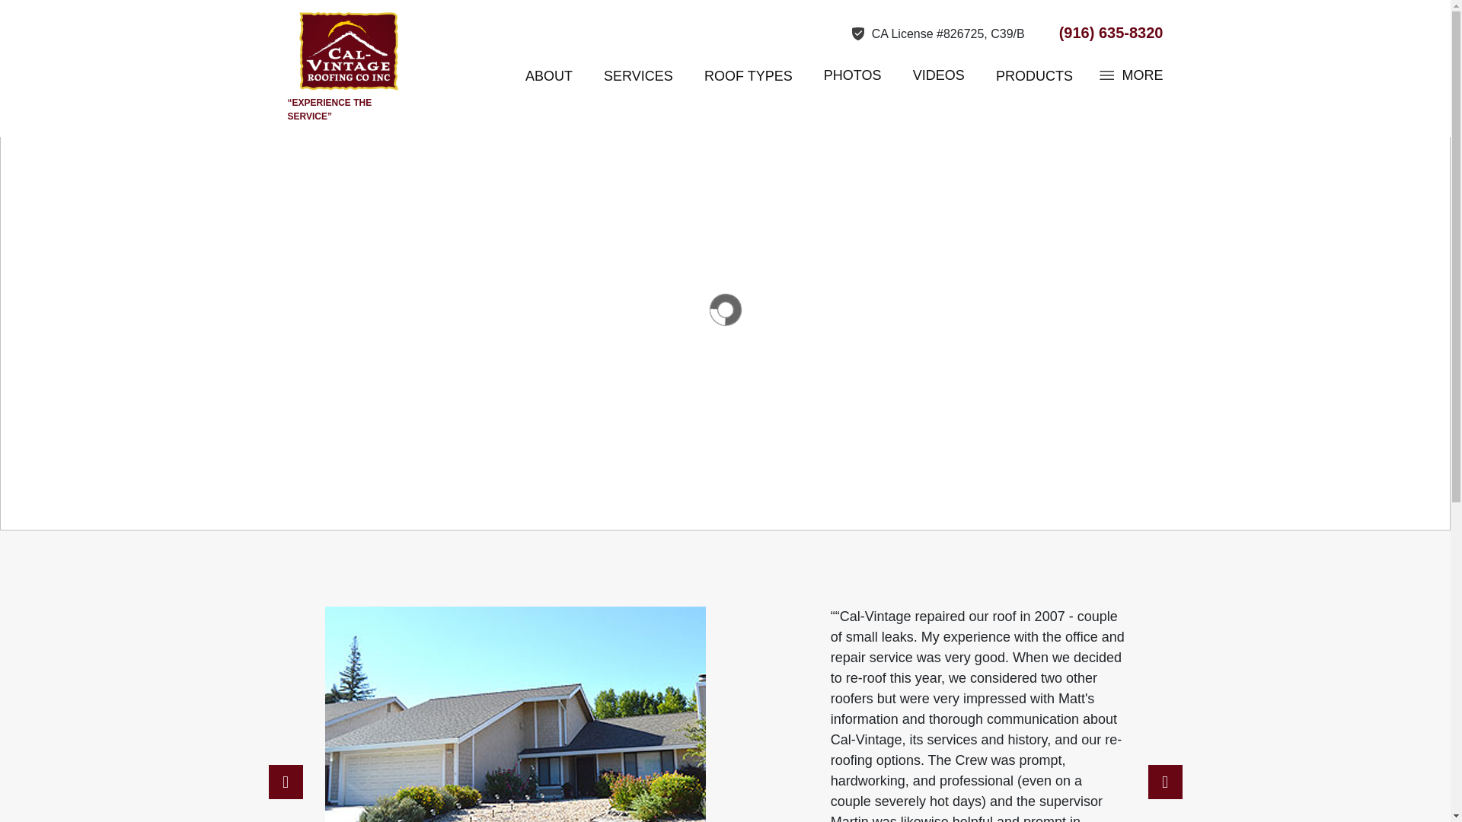  What do you see at coordinates (638, 76) in the screenshot?
I see `SERVICES` at bounding box center [638, 76].